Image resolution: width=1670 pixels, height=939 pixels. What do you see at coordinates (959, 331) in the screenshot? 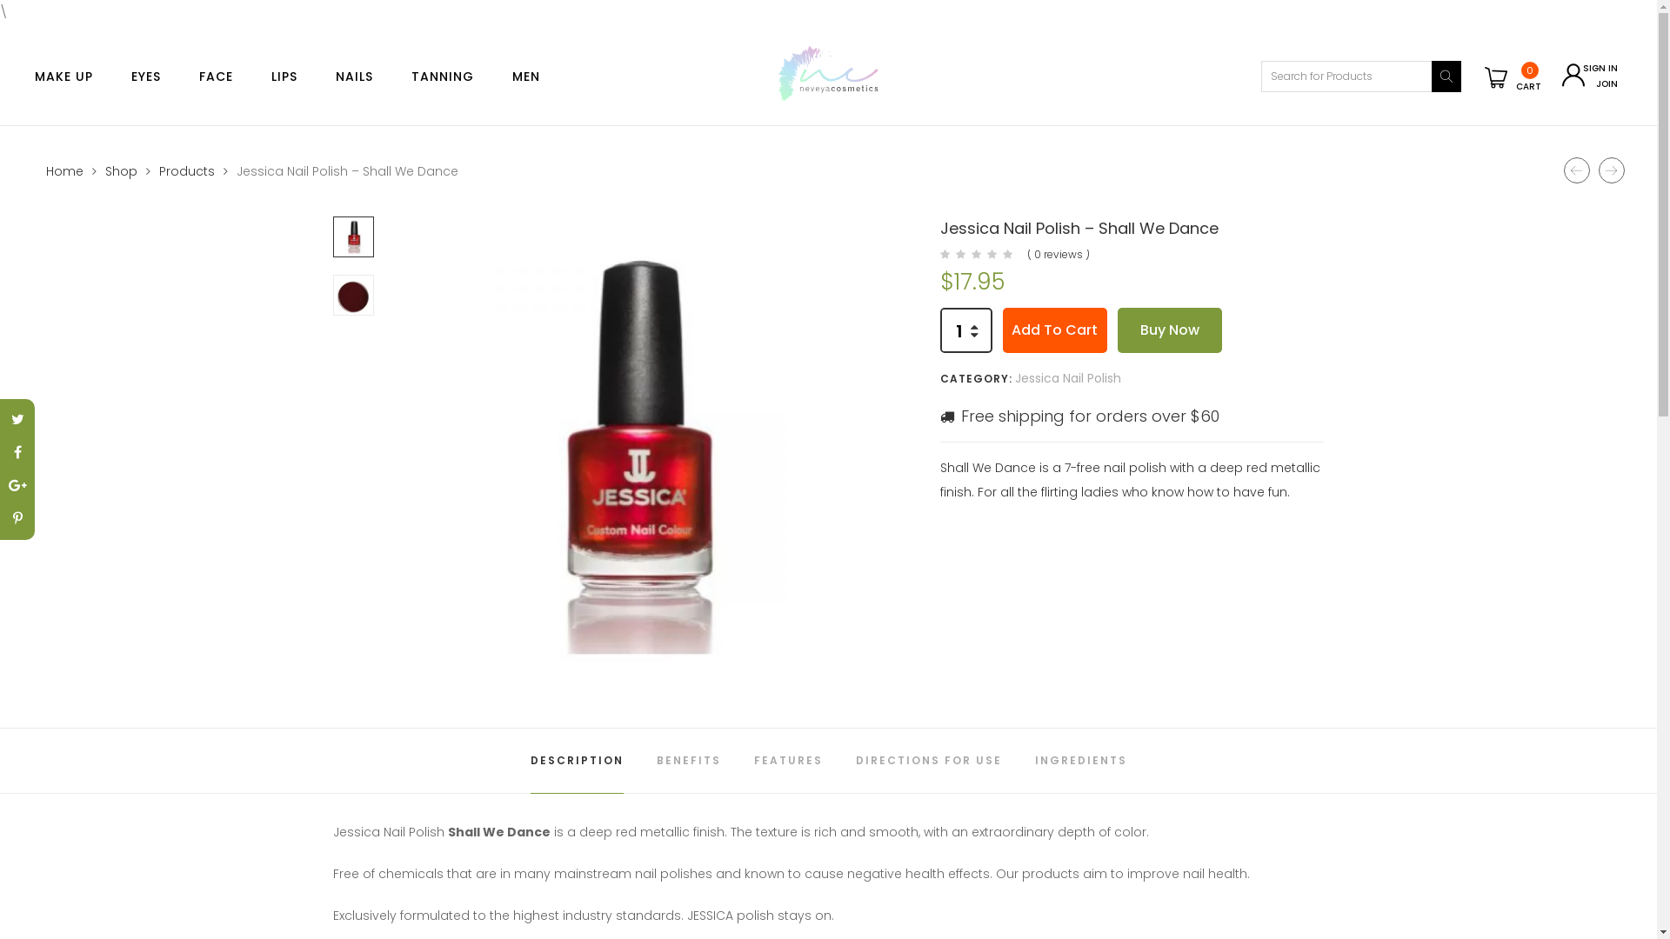
I see `Qty` at bounding box center [959, 331].